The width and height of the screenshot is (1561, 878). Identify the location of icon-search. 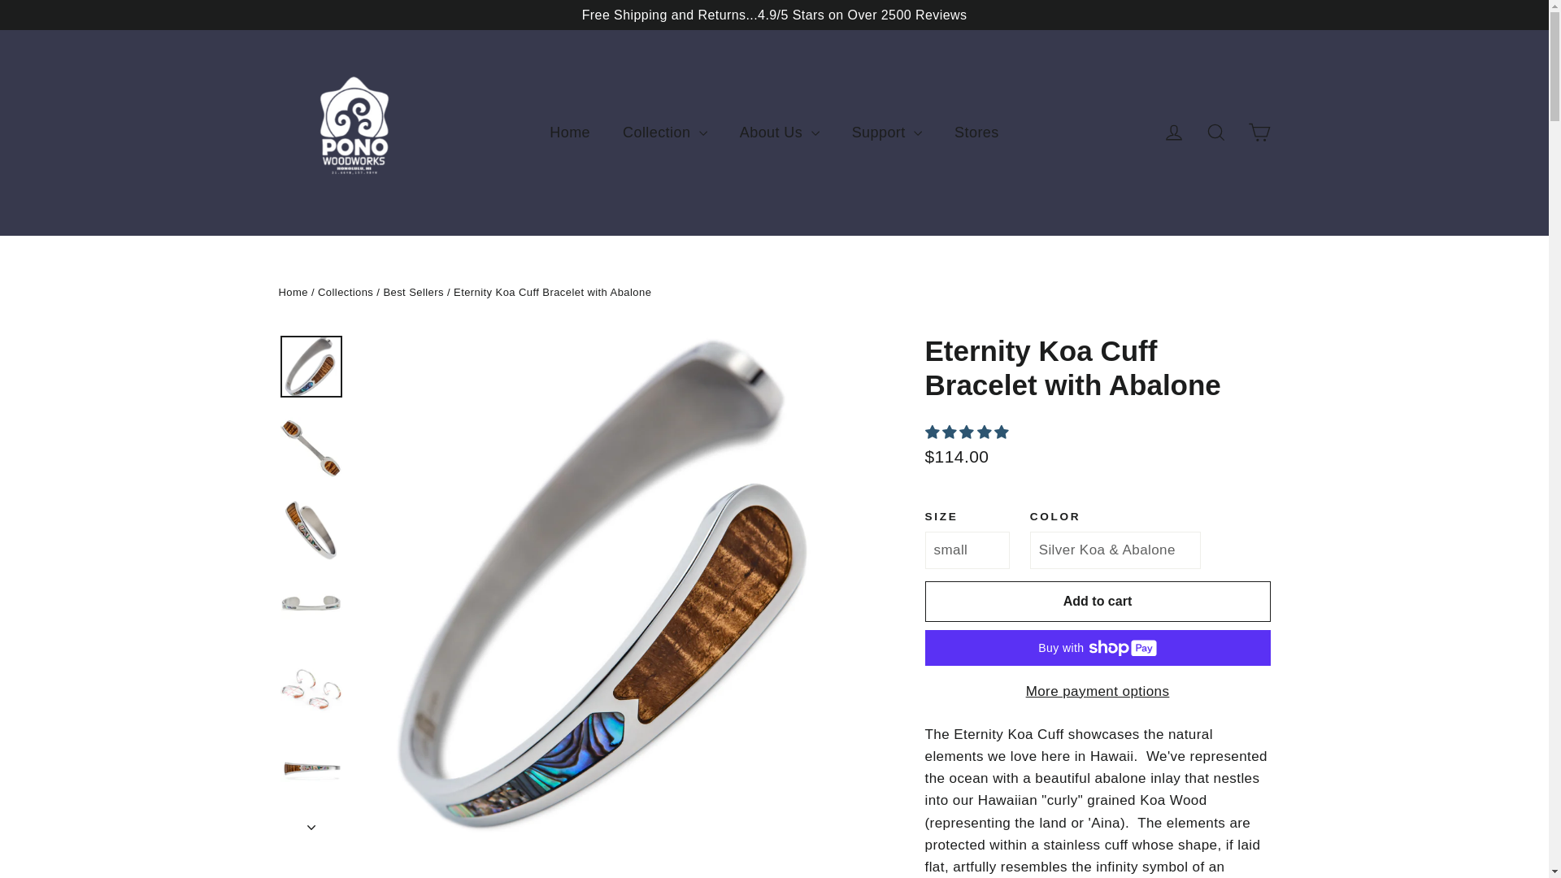
(1216, 133).